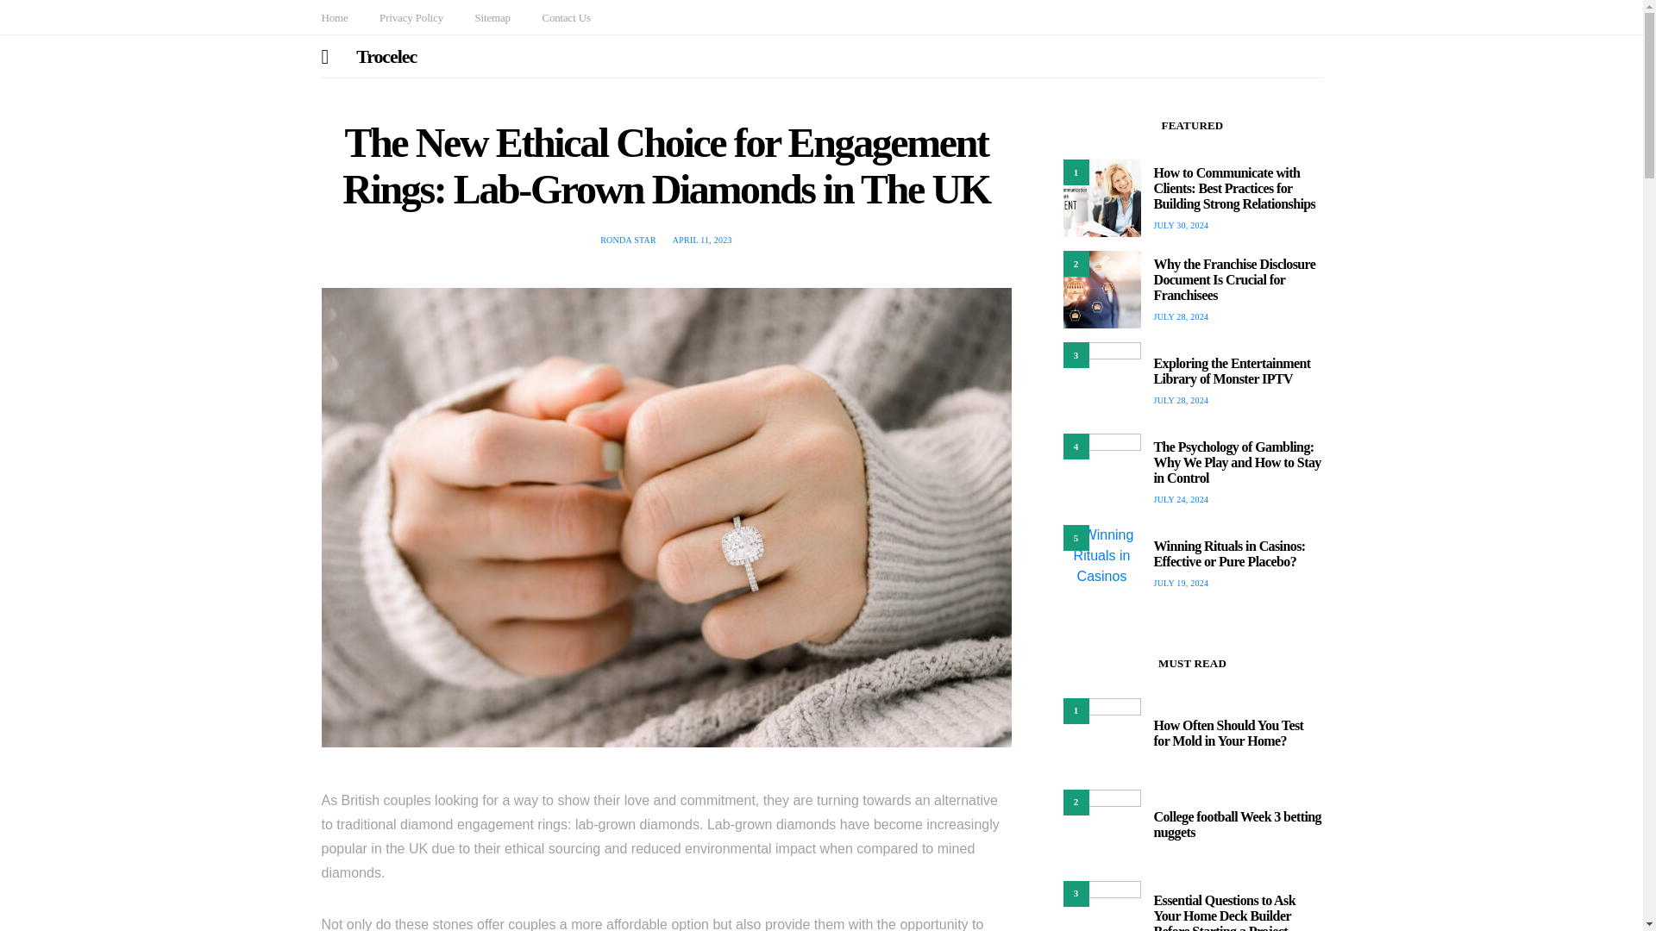  Describe the element at coordinates (1101, 290) in the screenshot. I see `2` at that location.